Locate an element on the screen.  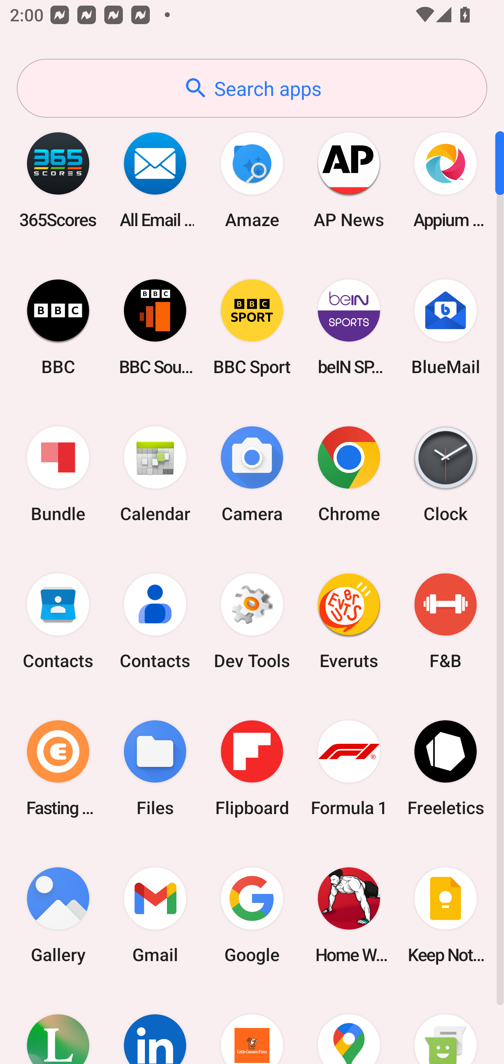
365Scores is located at coordinates (58, 180).